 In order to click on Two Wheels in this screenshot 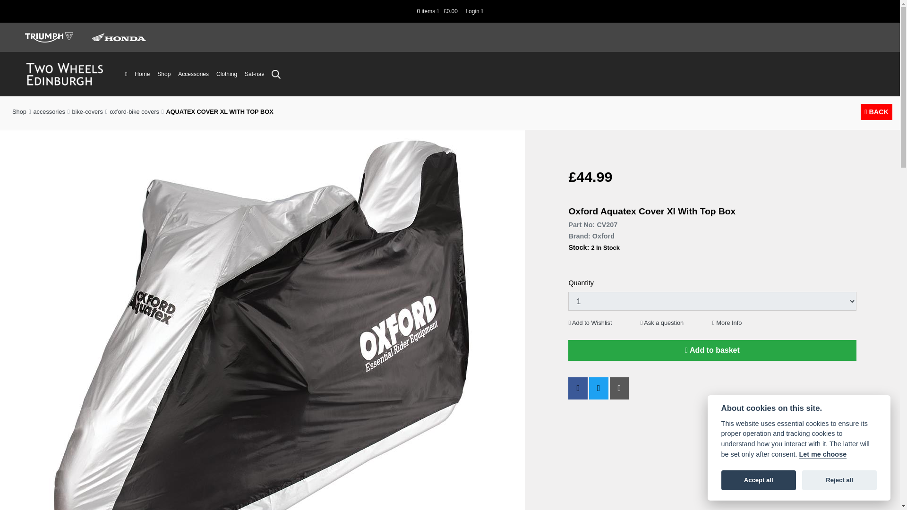, I will do `click(64, 73)`.